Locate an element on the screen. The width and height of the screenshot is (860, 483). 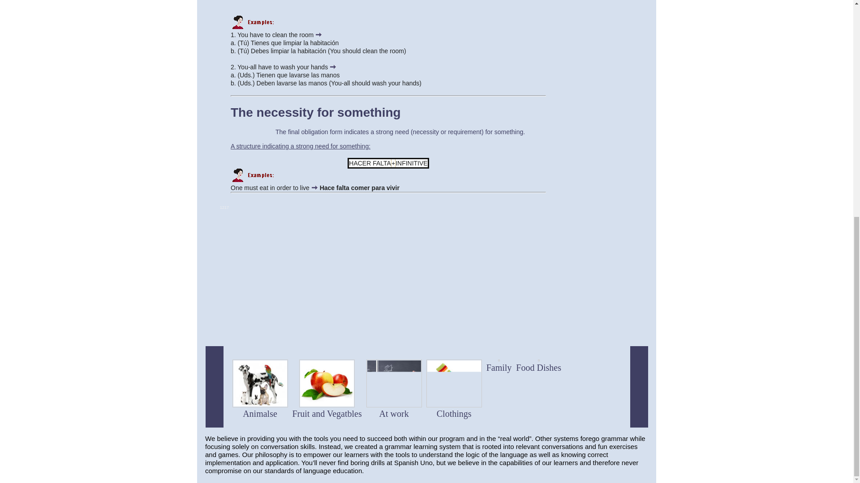
At work is located at coordinates (394, 414).